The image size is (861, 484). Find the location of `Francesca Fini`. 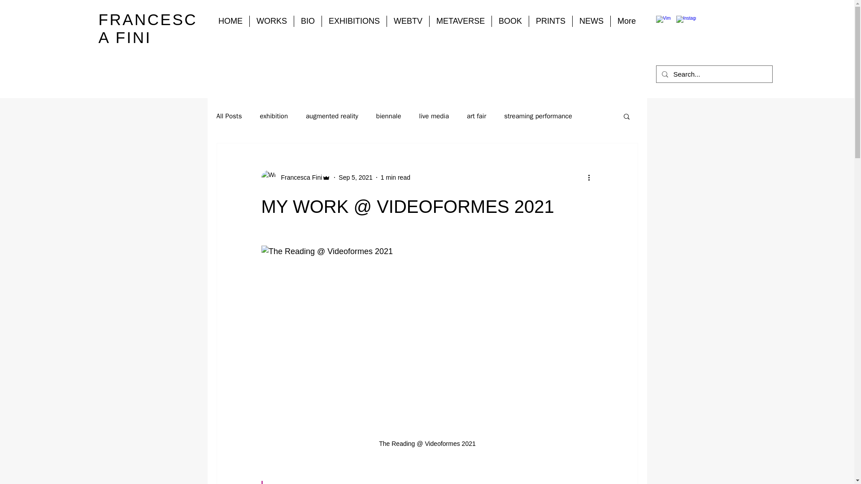

Francesca Fini is located at coordinates (299, 177).